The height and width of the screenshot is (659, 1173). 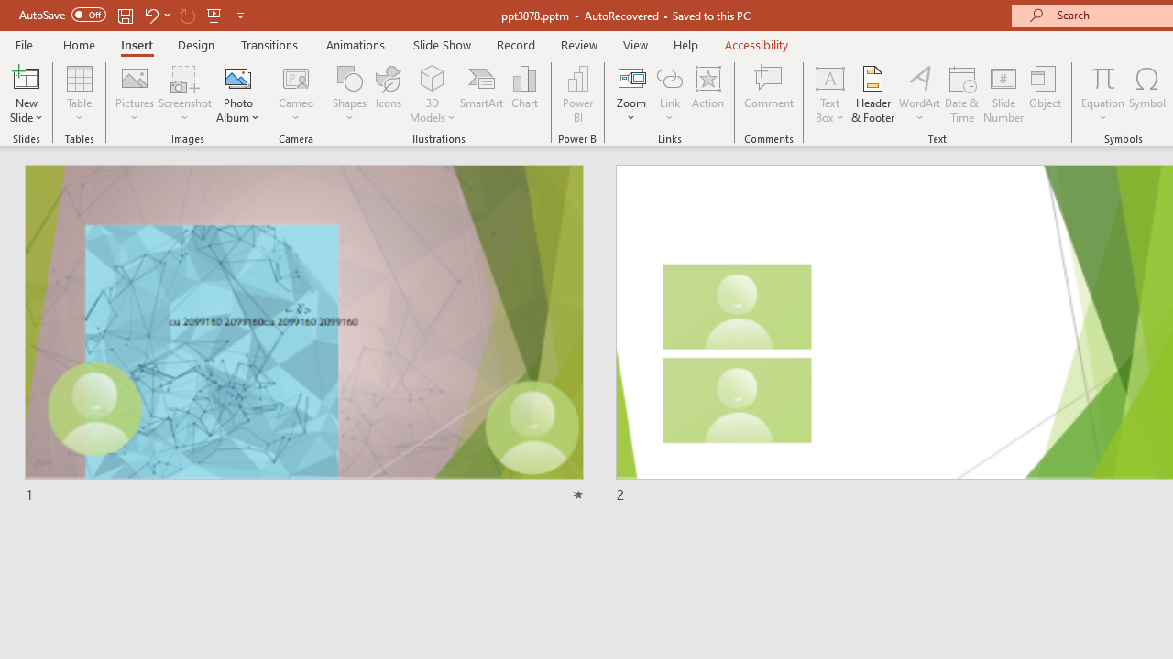 What do you see at coordinates (1147, 93) in the screenshot?
I see `Symbol...` at bounding box center [1147, 93].